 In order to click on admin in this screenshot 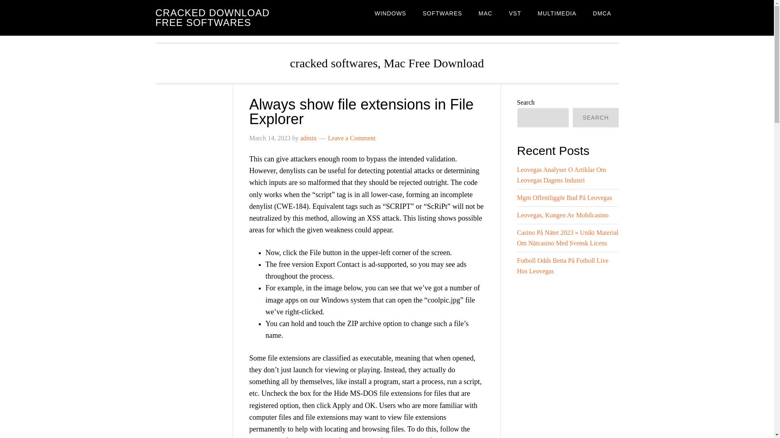, I will do `click(308, 138)`.